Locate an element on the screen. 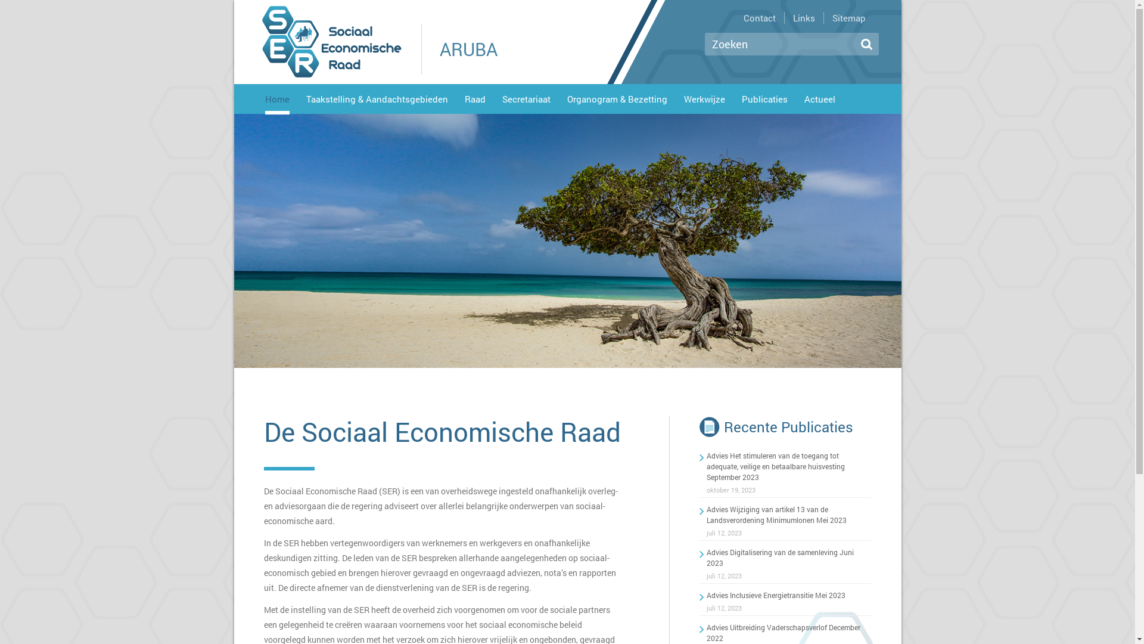  De Sociaal Economische Raad - Aruba is located at coordinates (332, 42).